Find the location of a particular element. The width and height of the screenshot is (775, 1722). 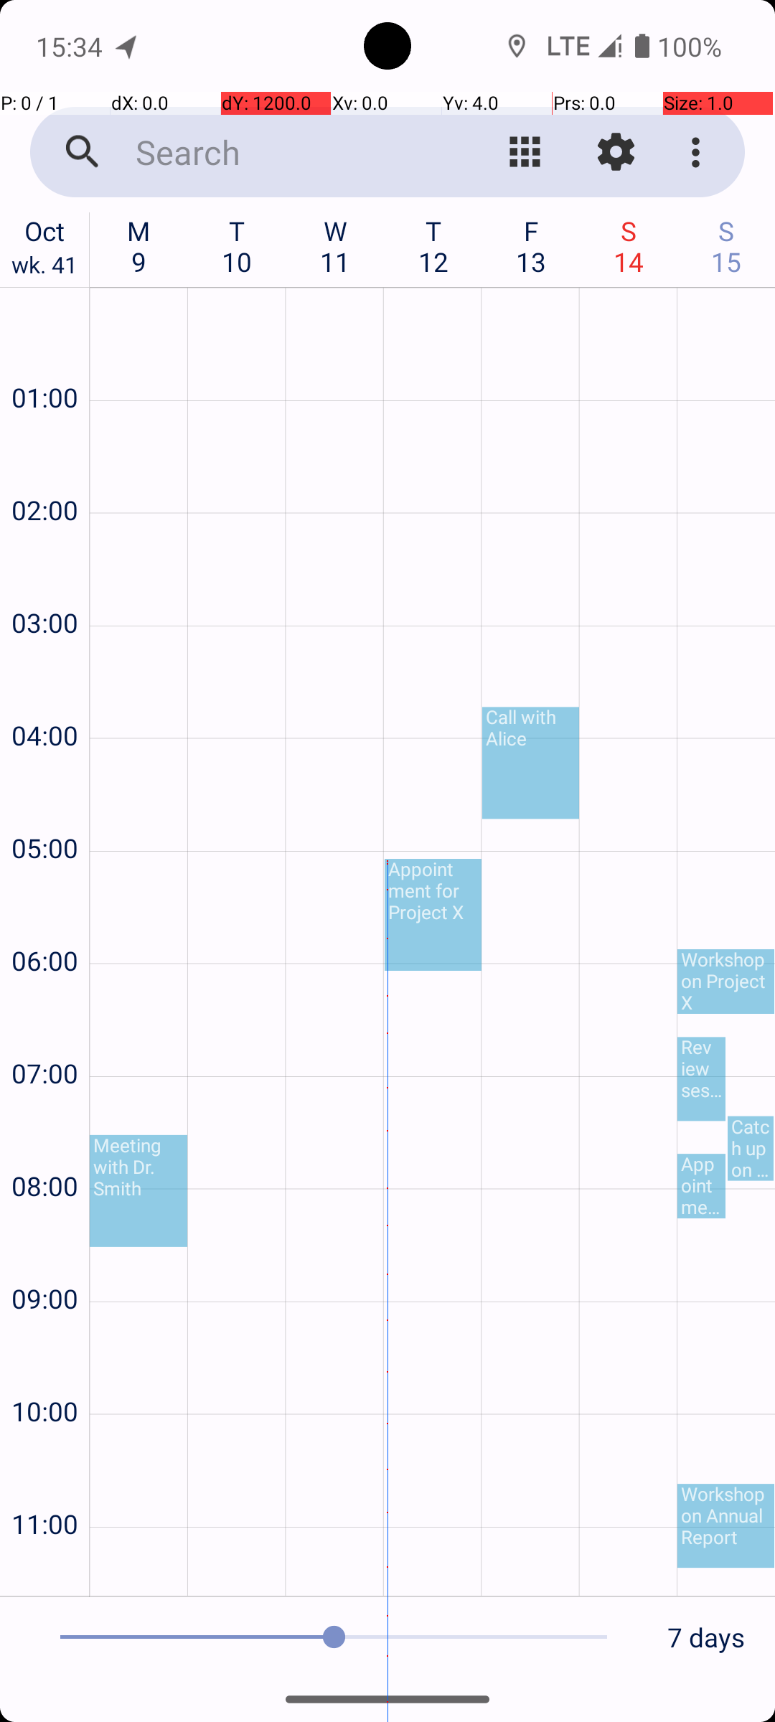

06:00 is located at coordinates (44, 923).